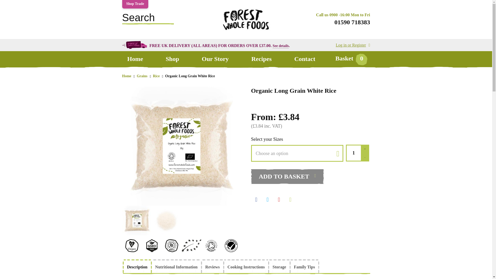  I want to click on Home, so click(135, 59).